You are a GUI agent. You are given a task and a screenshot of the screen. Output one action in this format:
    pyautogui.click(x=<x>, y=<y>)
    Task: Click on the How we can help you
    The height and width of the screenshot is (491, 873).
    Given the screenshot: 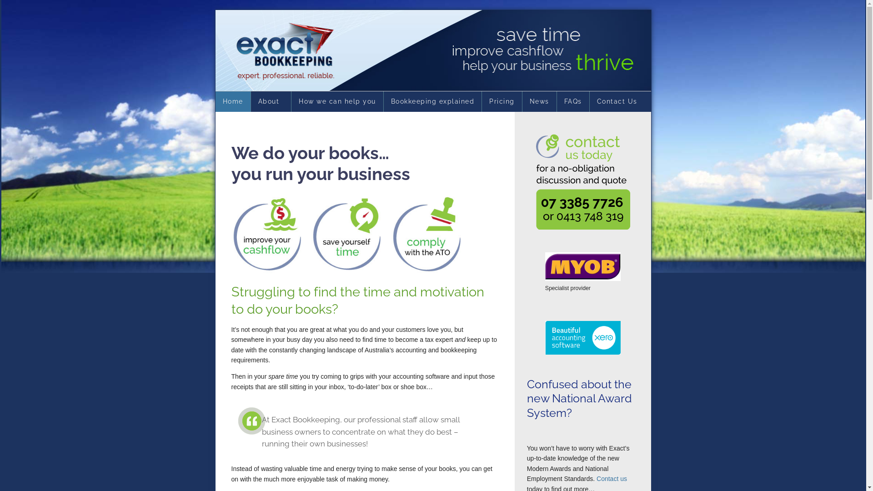 What is the action you would take?
    pyautogui.click(x=337, y=102)
    